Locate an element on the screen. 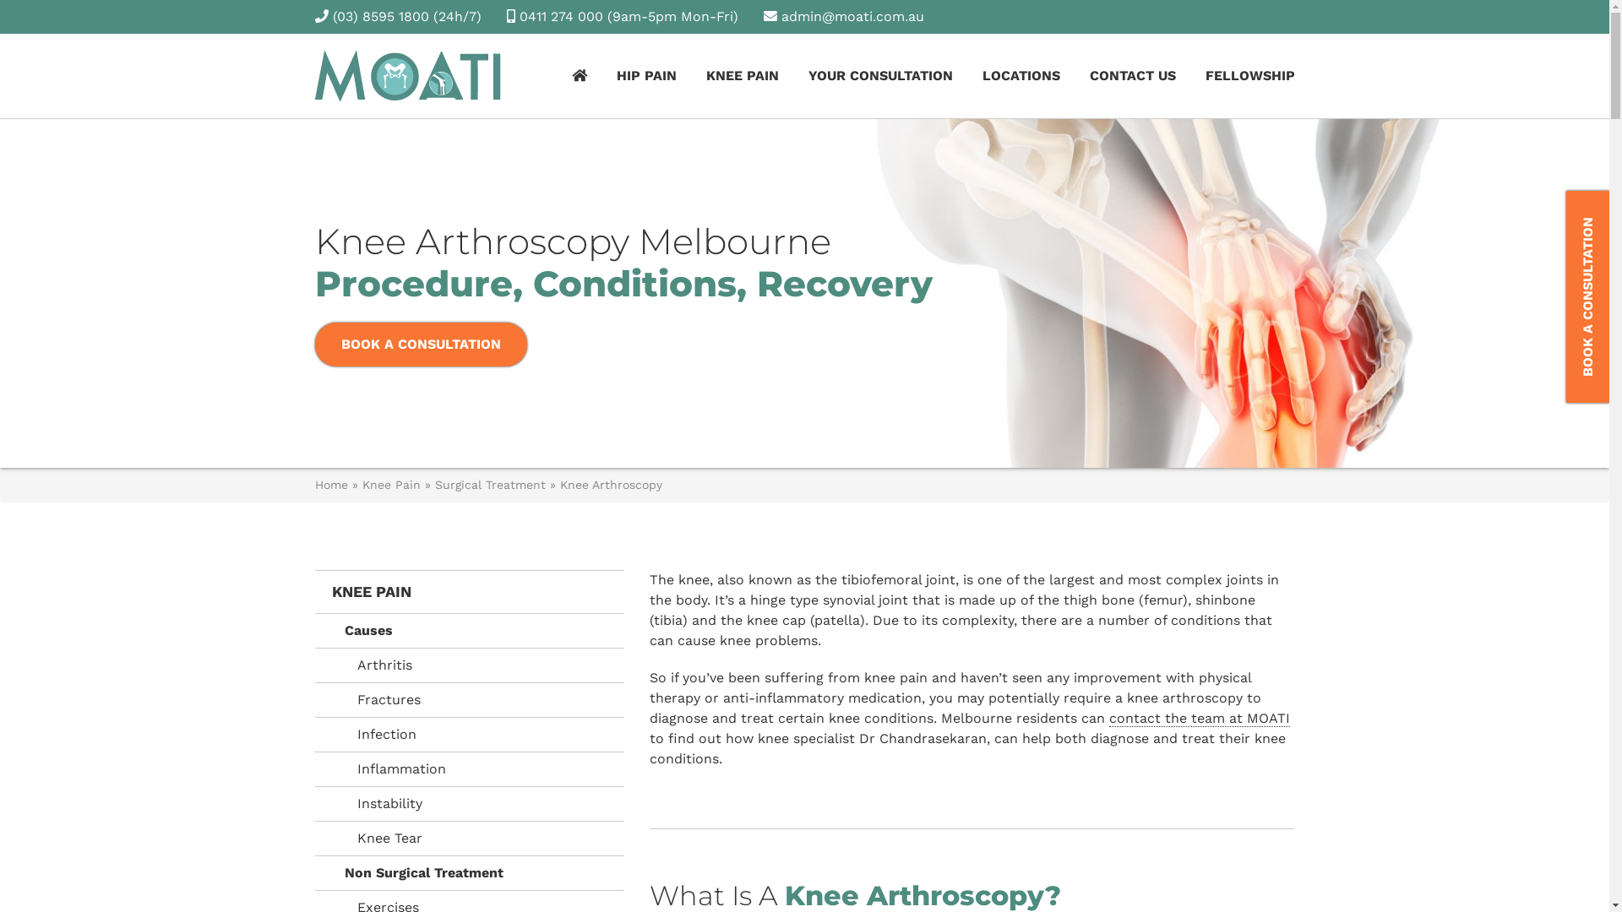 The image size is (1622, 912). Non Surgical Treatment is located at coordinates (470, 873).